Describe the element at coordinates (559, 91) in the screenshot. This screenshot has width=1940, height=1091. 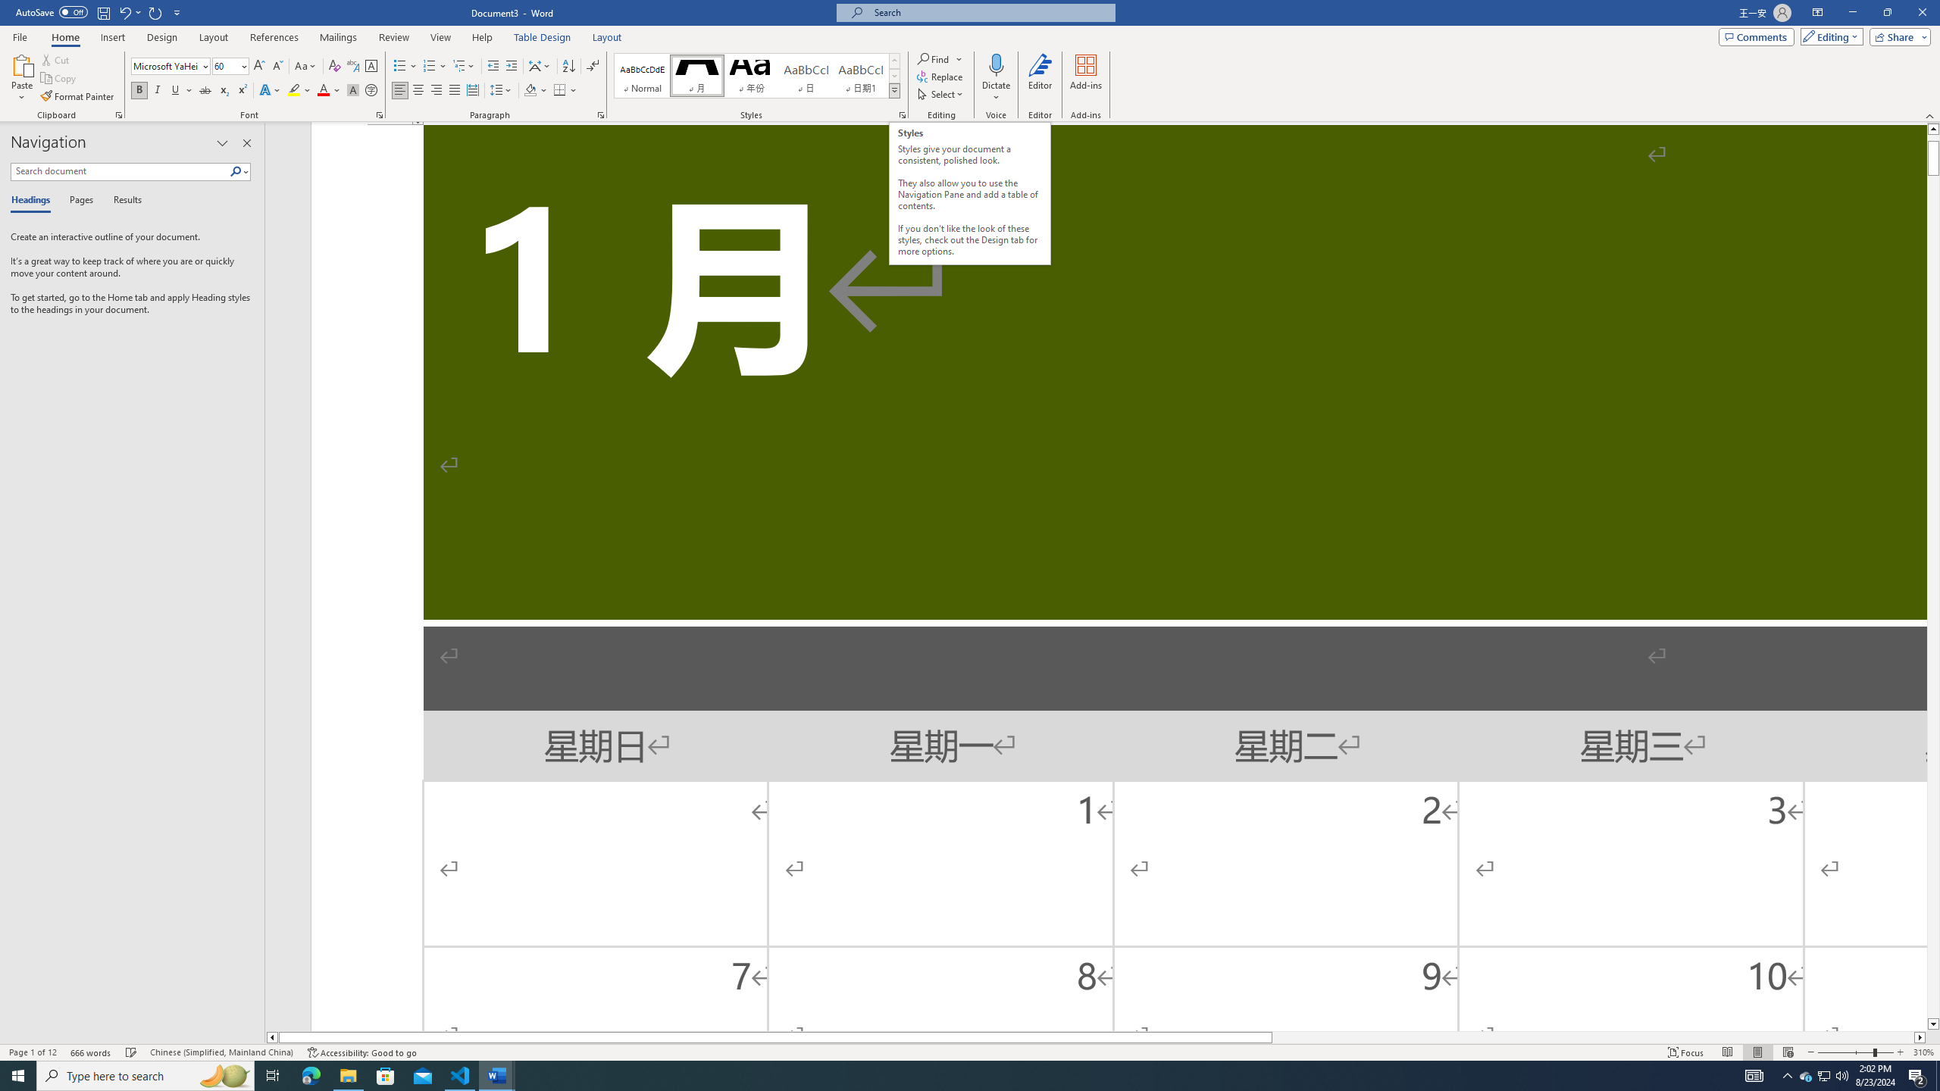
I see `Borders` at that location.